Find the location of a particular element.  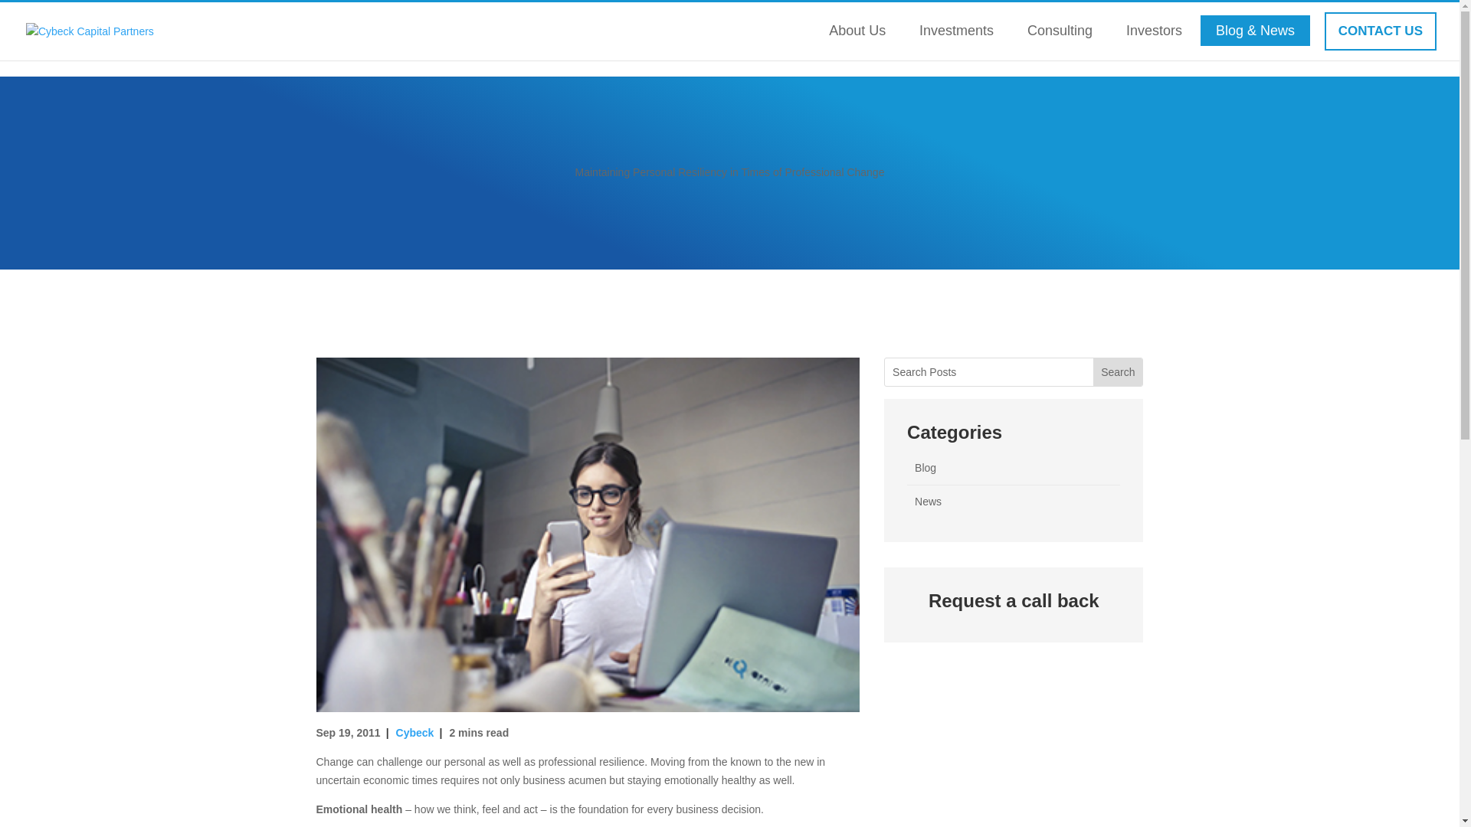

Investments is located at coordinates (956, 31).